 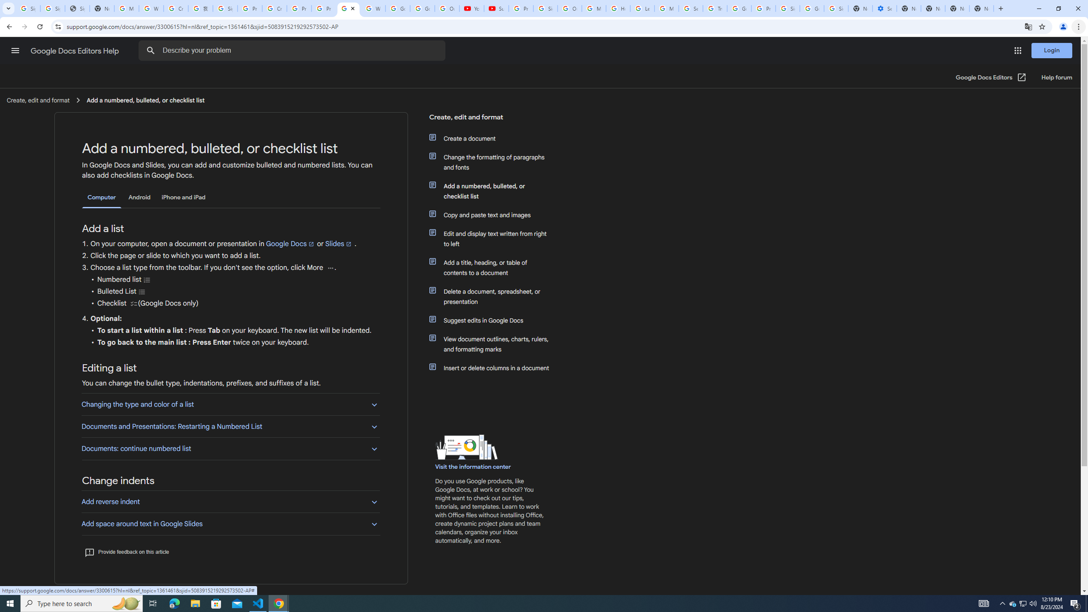 I want to click on Search our Doodle Library Collection - Google Doodles, so click(x=691, y=8).